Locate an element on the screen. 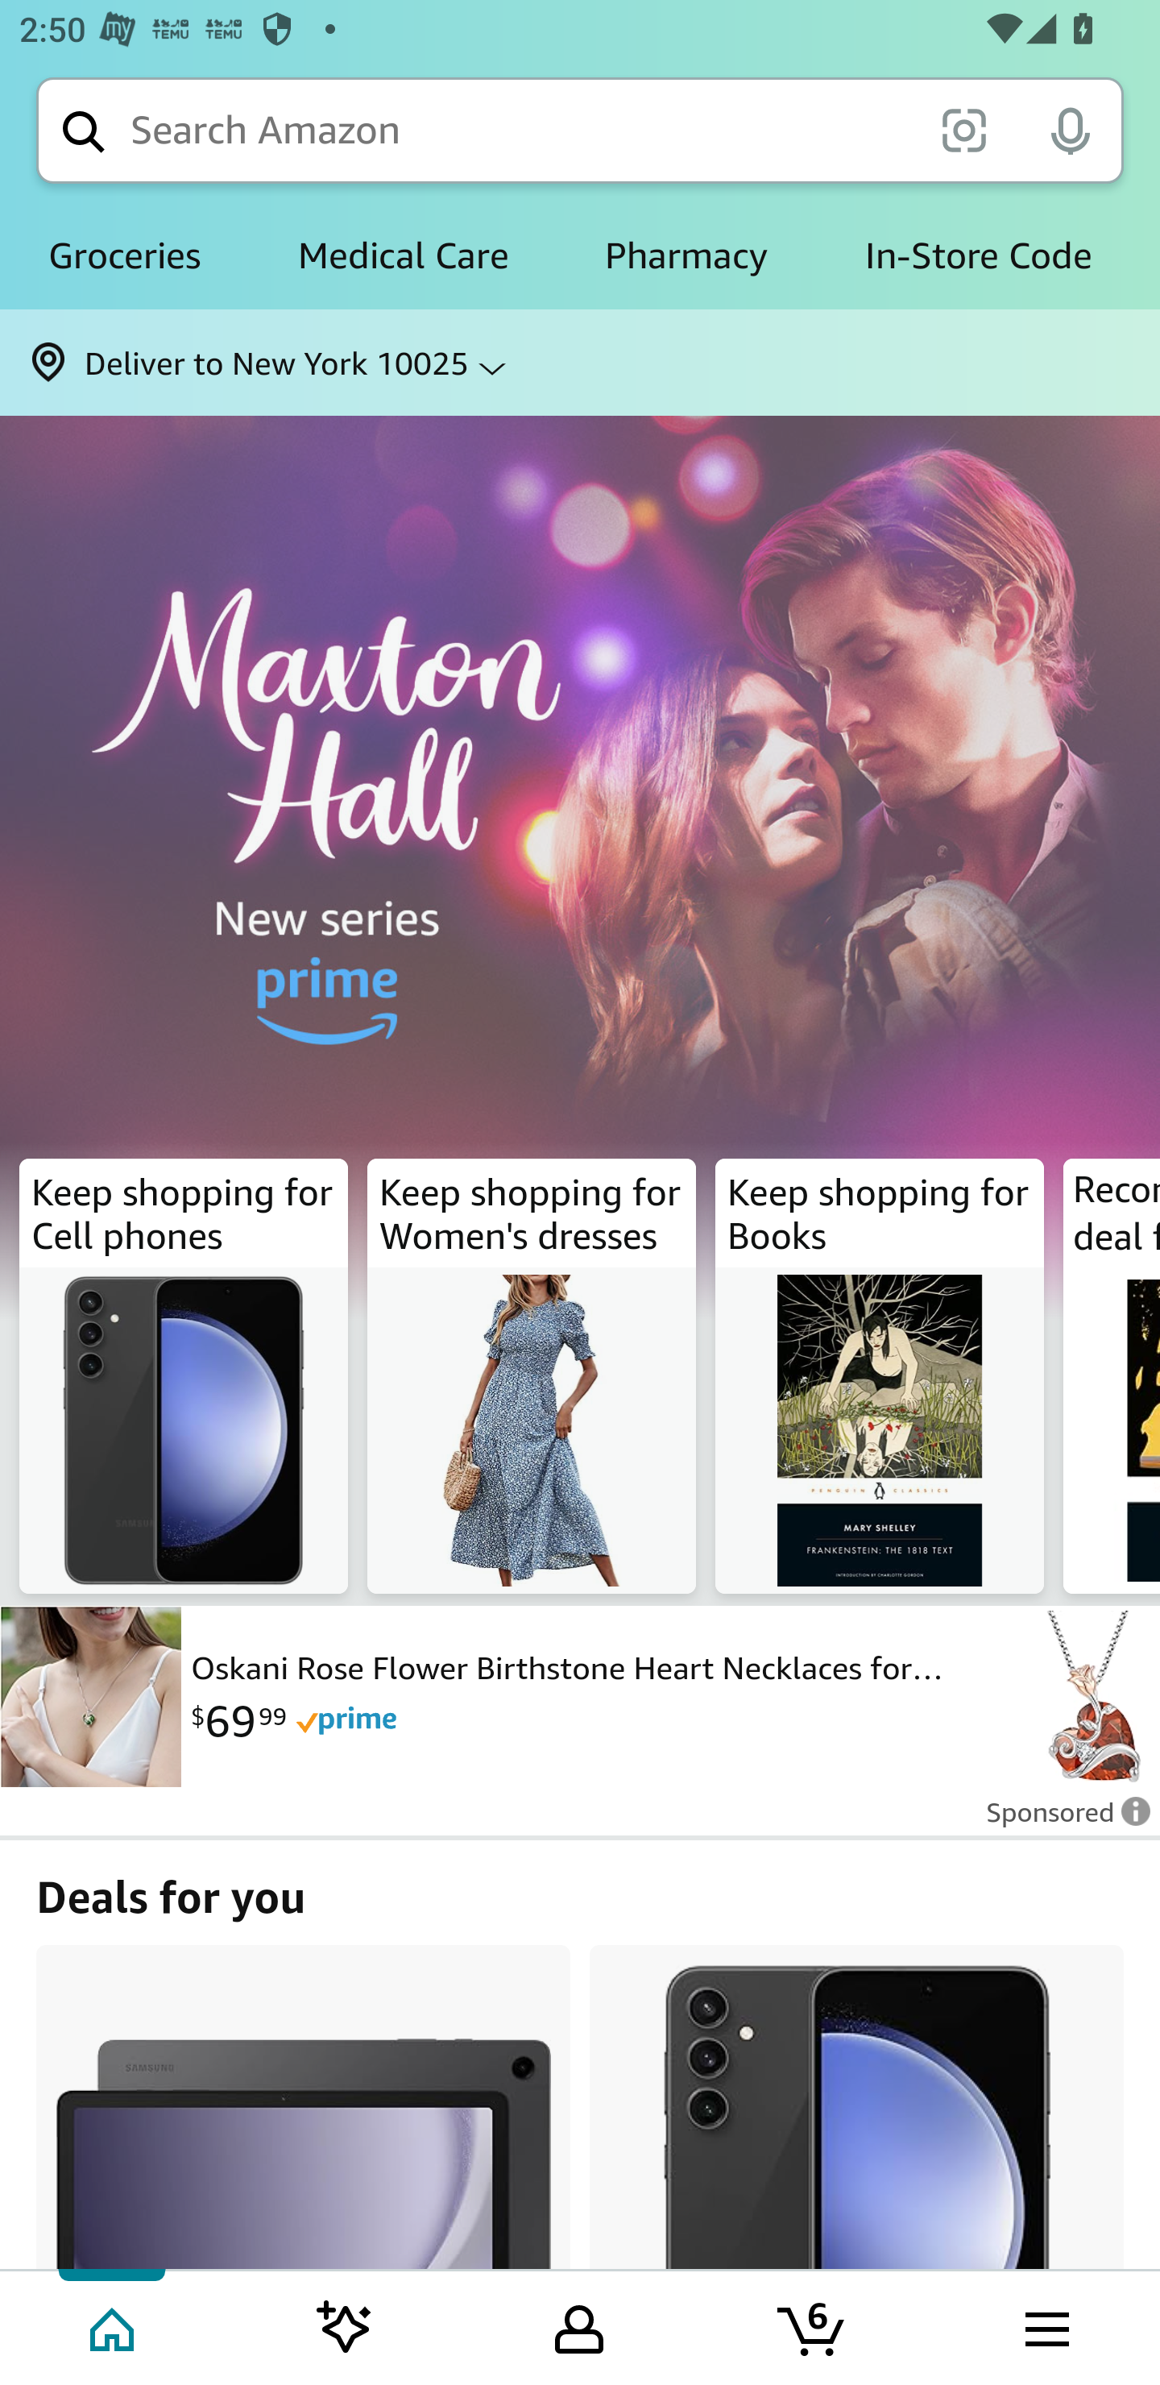 This screenshot has height=2385, width=1160. scan it is located at coordinates (963, 129).